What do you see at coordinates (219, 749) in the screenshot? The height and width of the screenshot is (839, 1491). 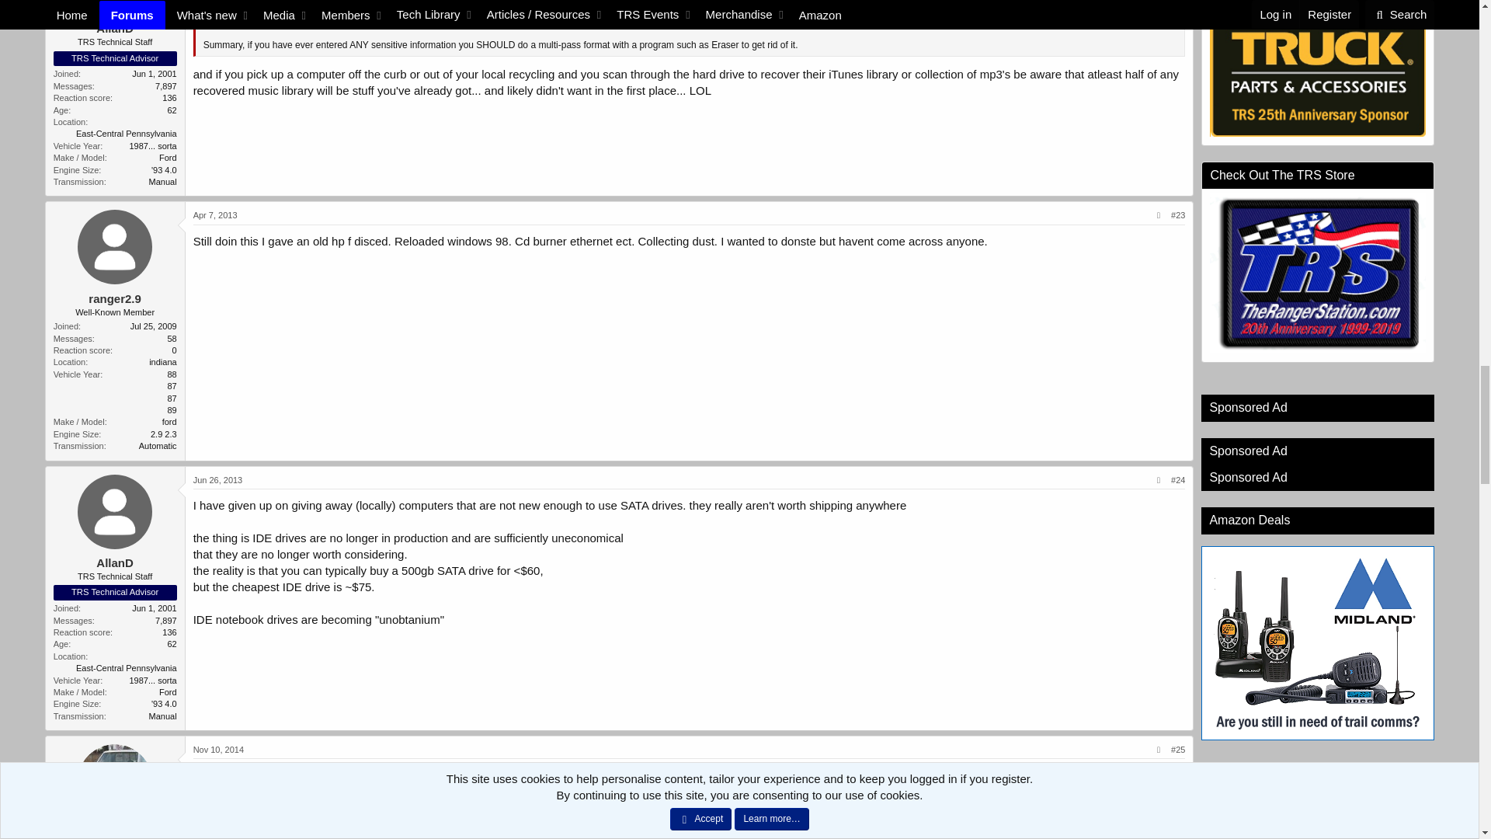 I see `Nov 10, 2014 at 6:53 PM` at bounding box center [219, 749].